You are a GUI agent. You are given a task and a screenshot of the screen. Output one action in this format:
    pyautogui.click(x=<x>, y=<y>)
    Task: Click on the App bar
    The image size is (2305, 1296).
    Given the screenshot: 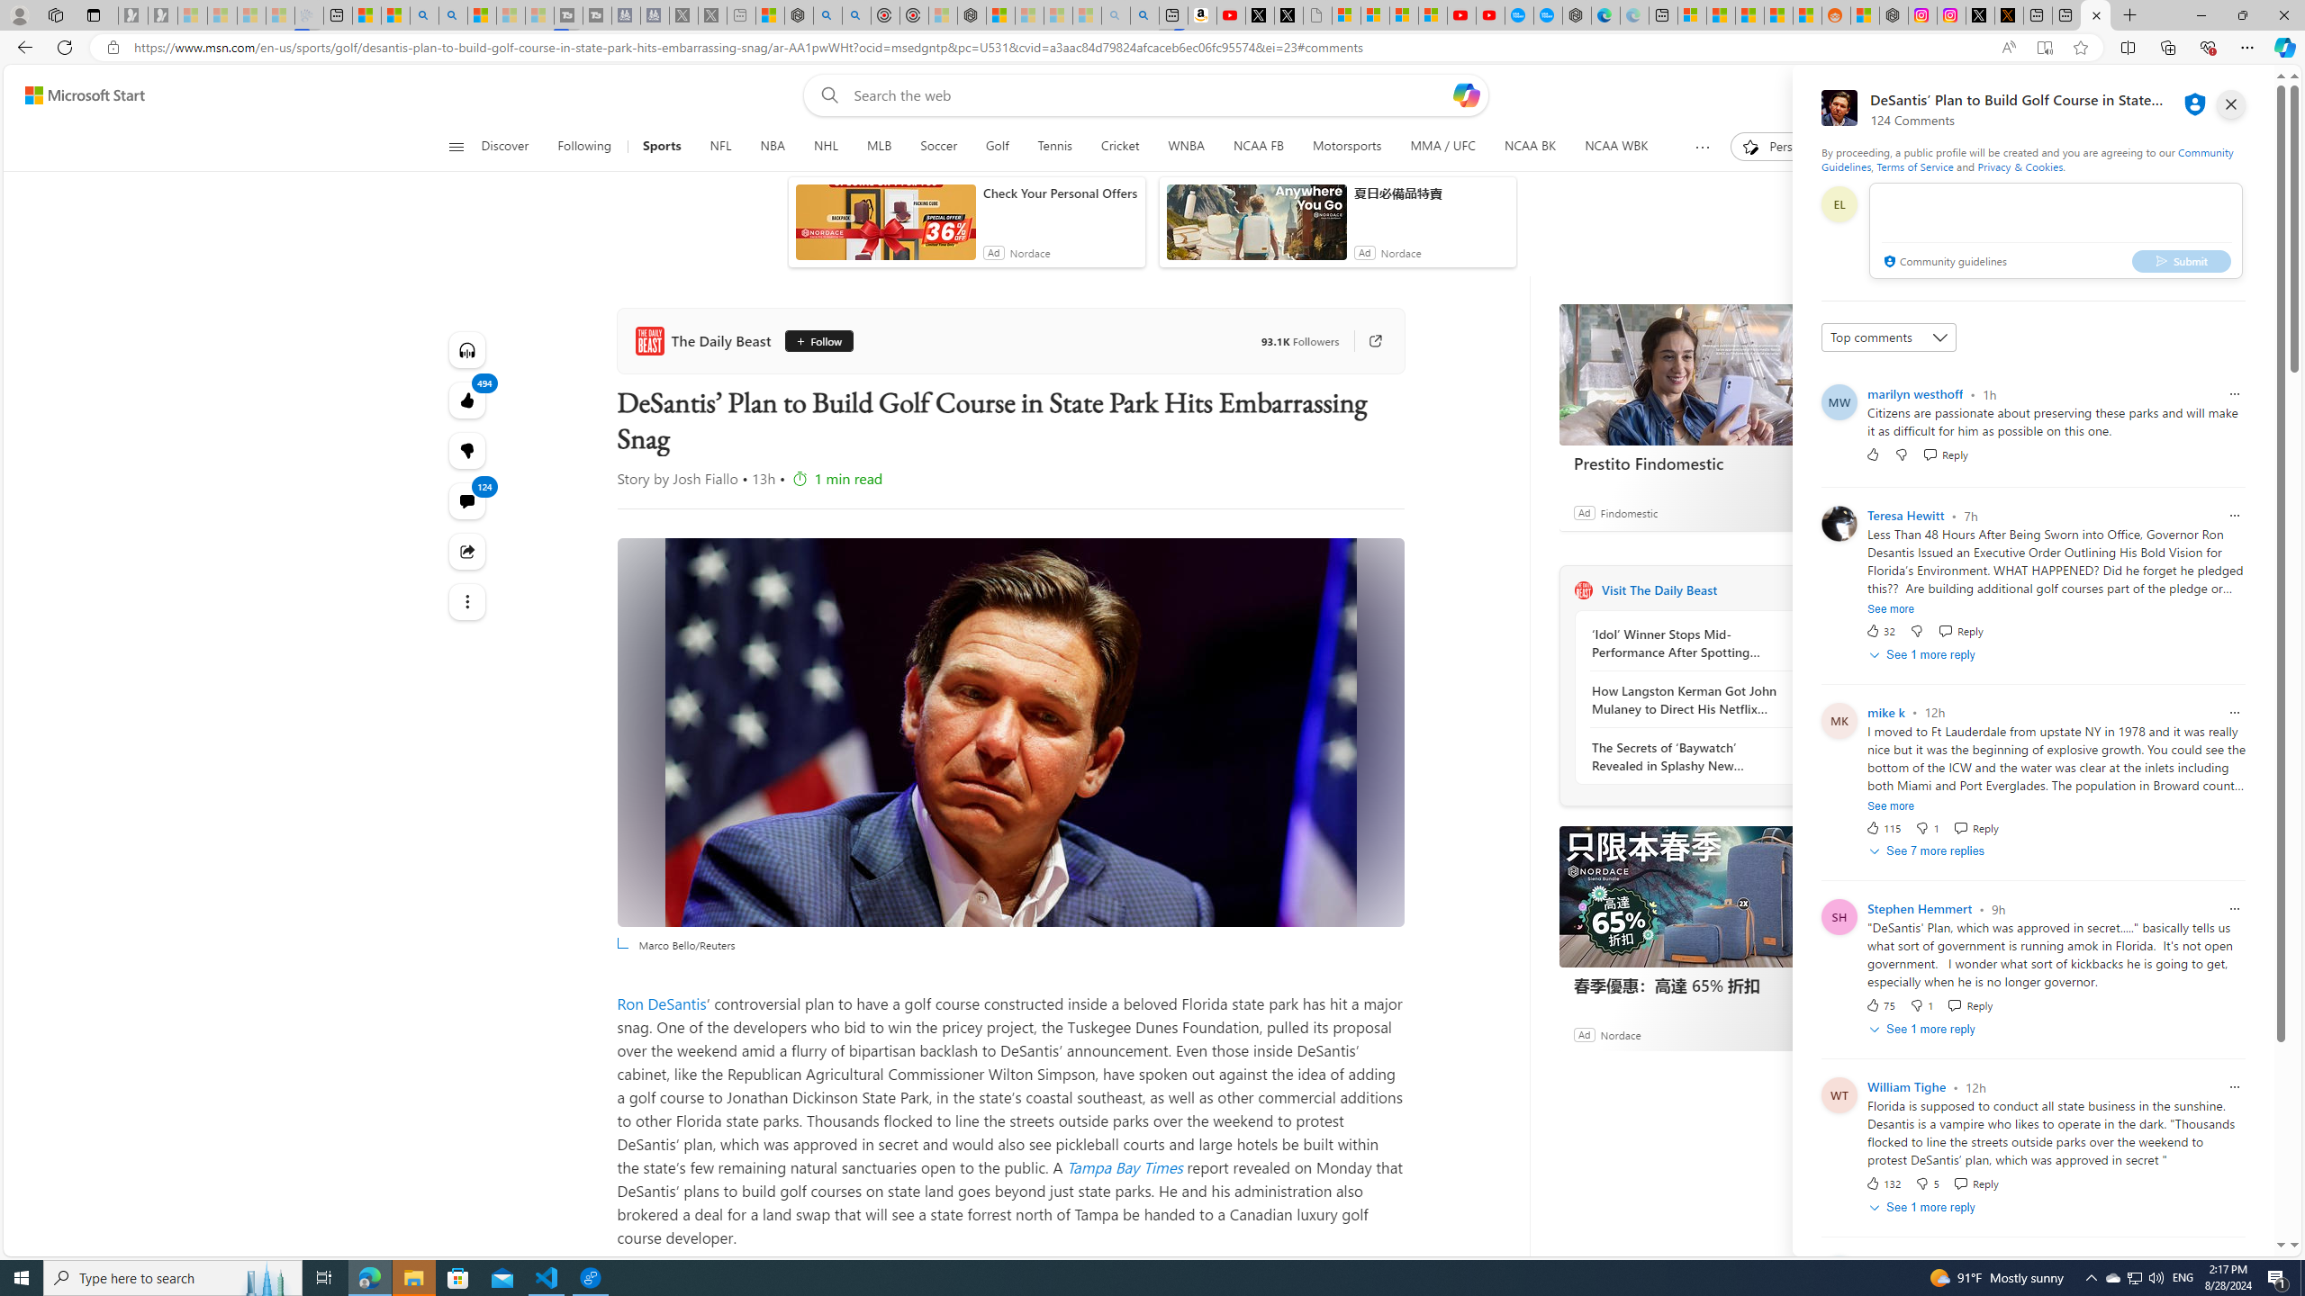 What is the action you would take?
    pyautogui.click(x=1152, y=48)
    